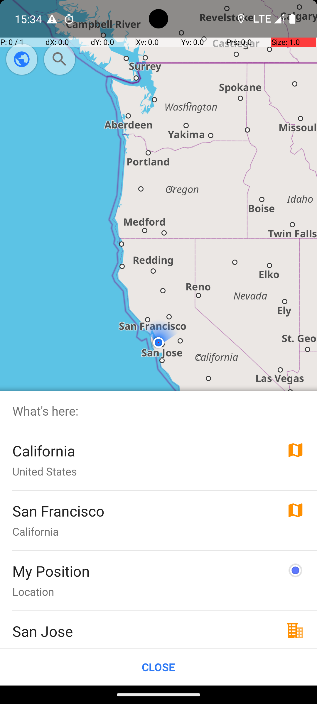 This screenshot has width=317, height=704. What do you see at coordinates (158, 667) in the screenshot?
I see `CLOSE` at bounding box center [158, 667].